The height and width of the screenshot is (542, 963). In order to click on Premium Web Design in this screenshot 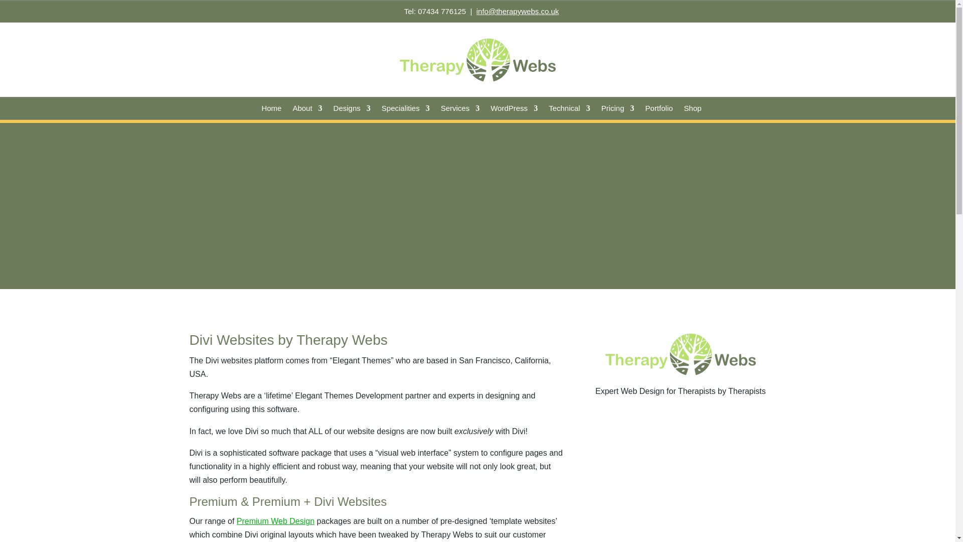, I will do `click(276, 521)`.